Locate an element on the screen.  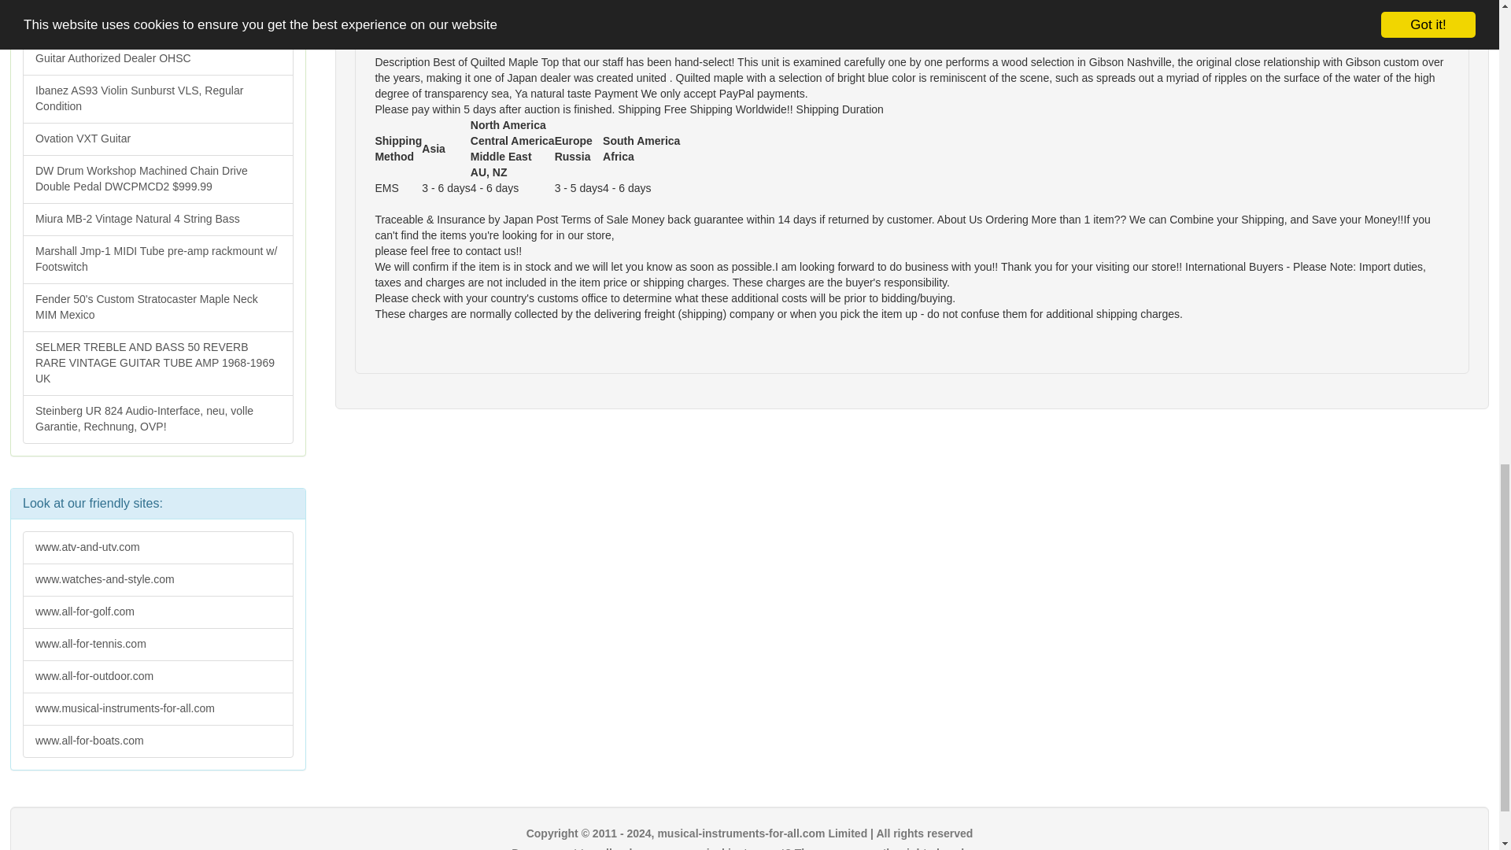
www.atv-and-utv.com is located at coordinates (157, 548).